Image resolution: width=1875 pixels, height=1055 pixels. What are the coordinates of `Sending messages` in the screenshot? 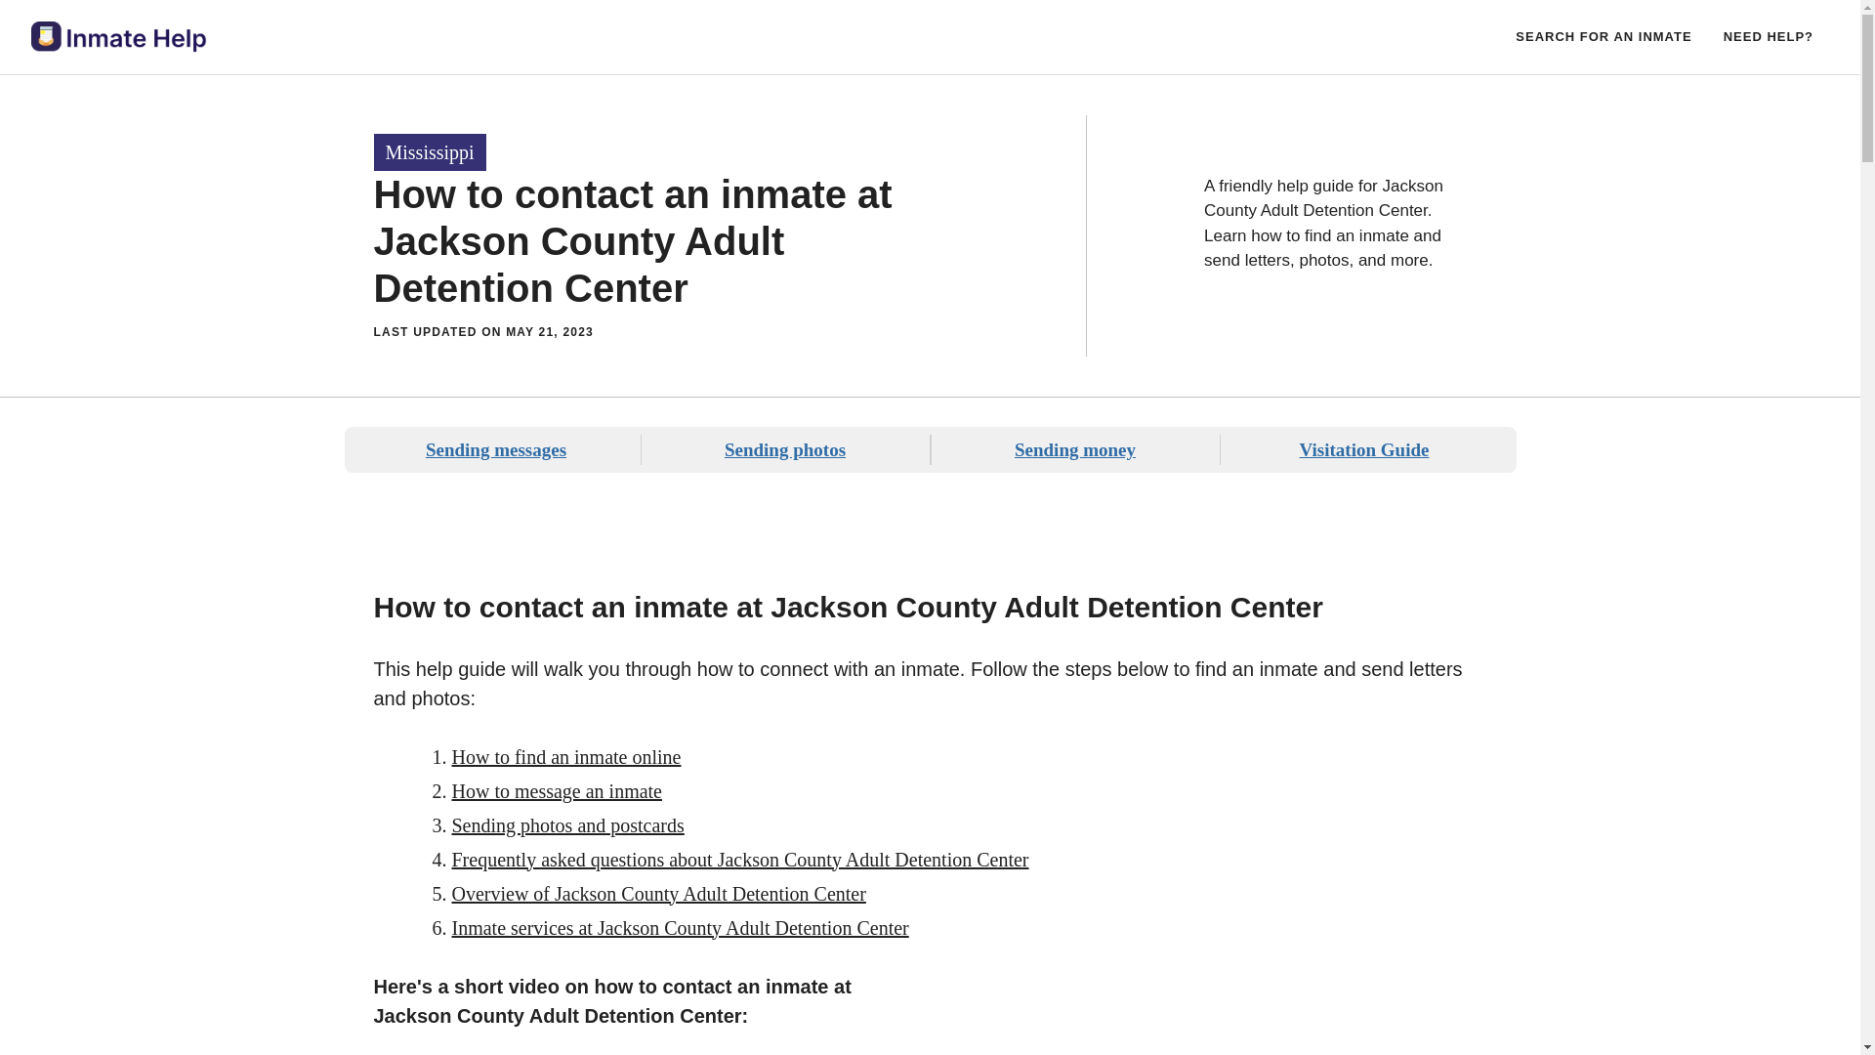 It's located at (495, 449).